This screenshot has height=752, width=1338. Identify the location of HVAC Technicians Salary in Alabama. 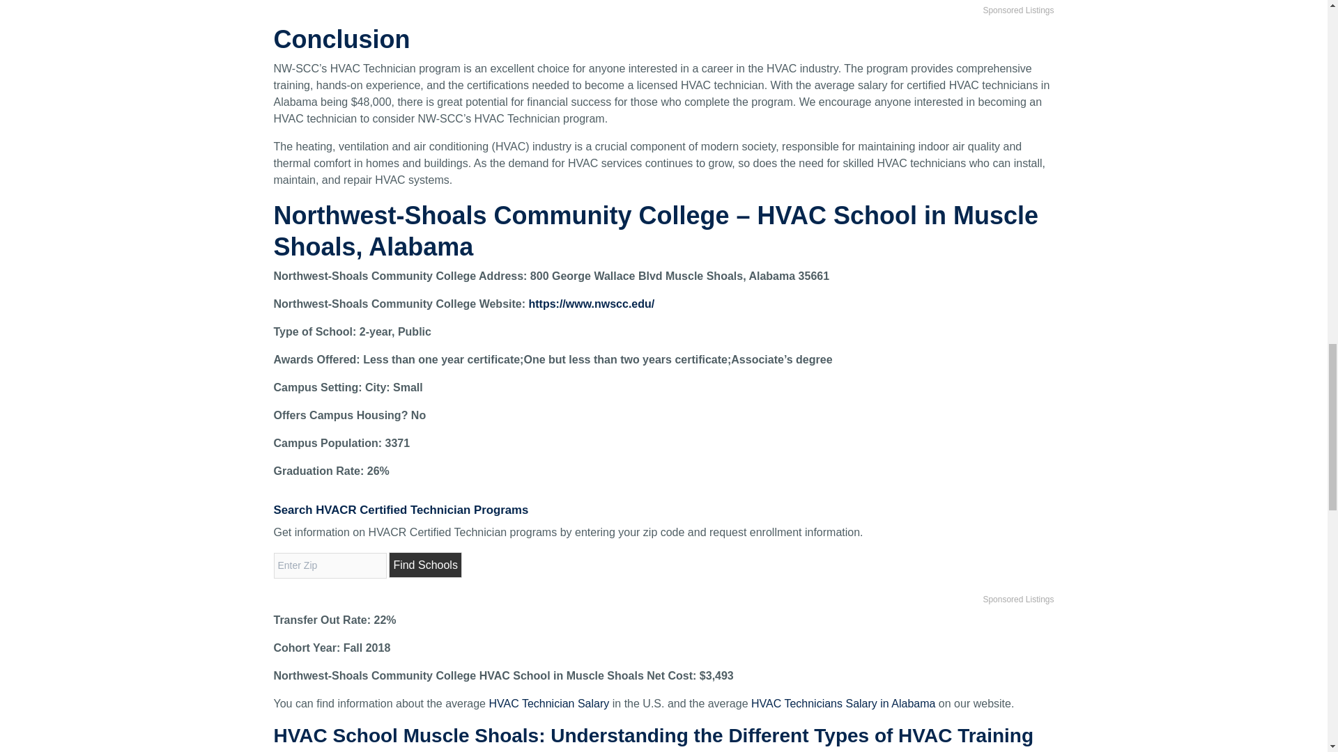
(843, 703).